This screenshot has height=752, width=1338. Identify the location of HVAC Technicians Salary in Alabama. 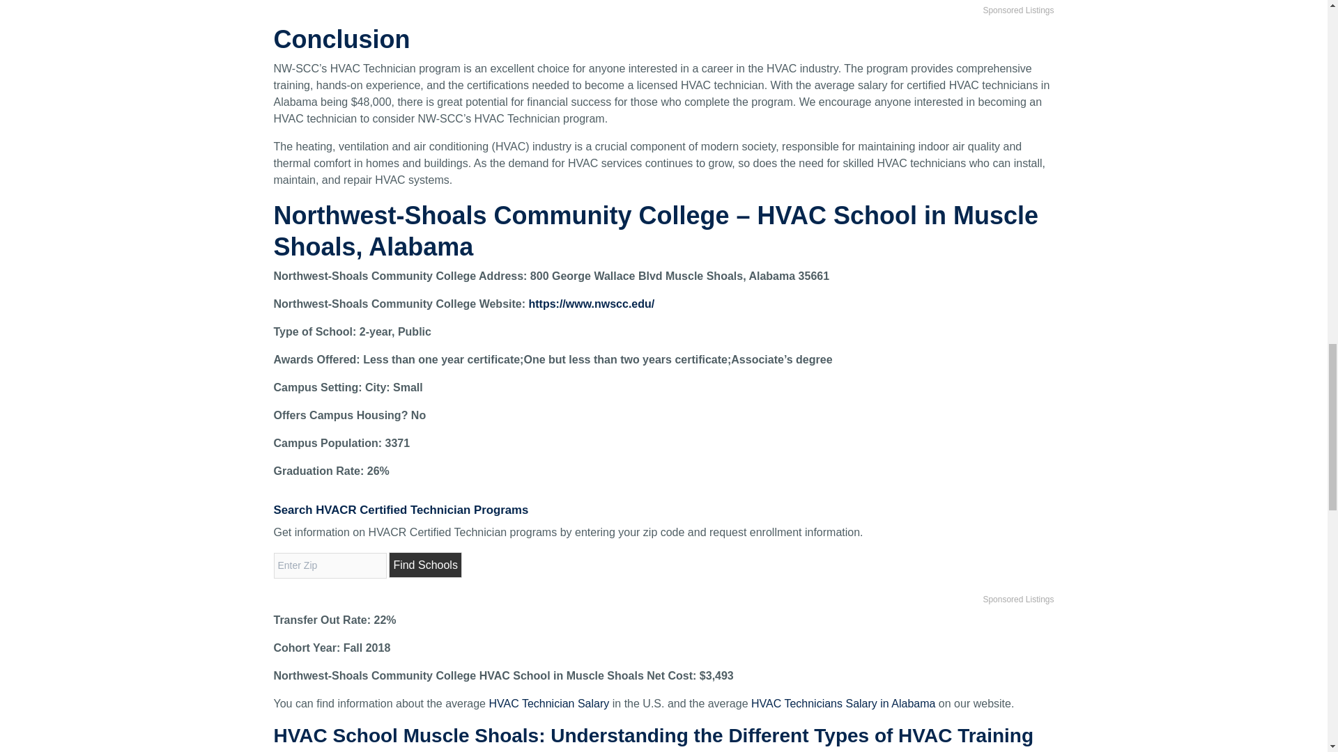
(843, 703).